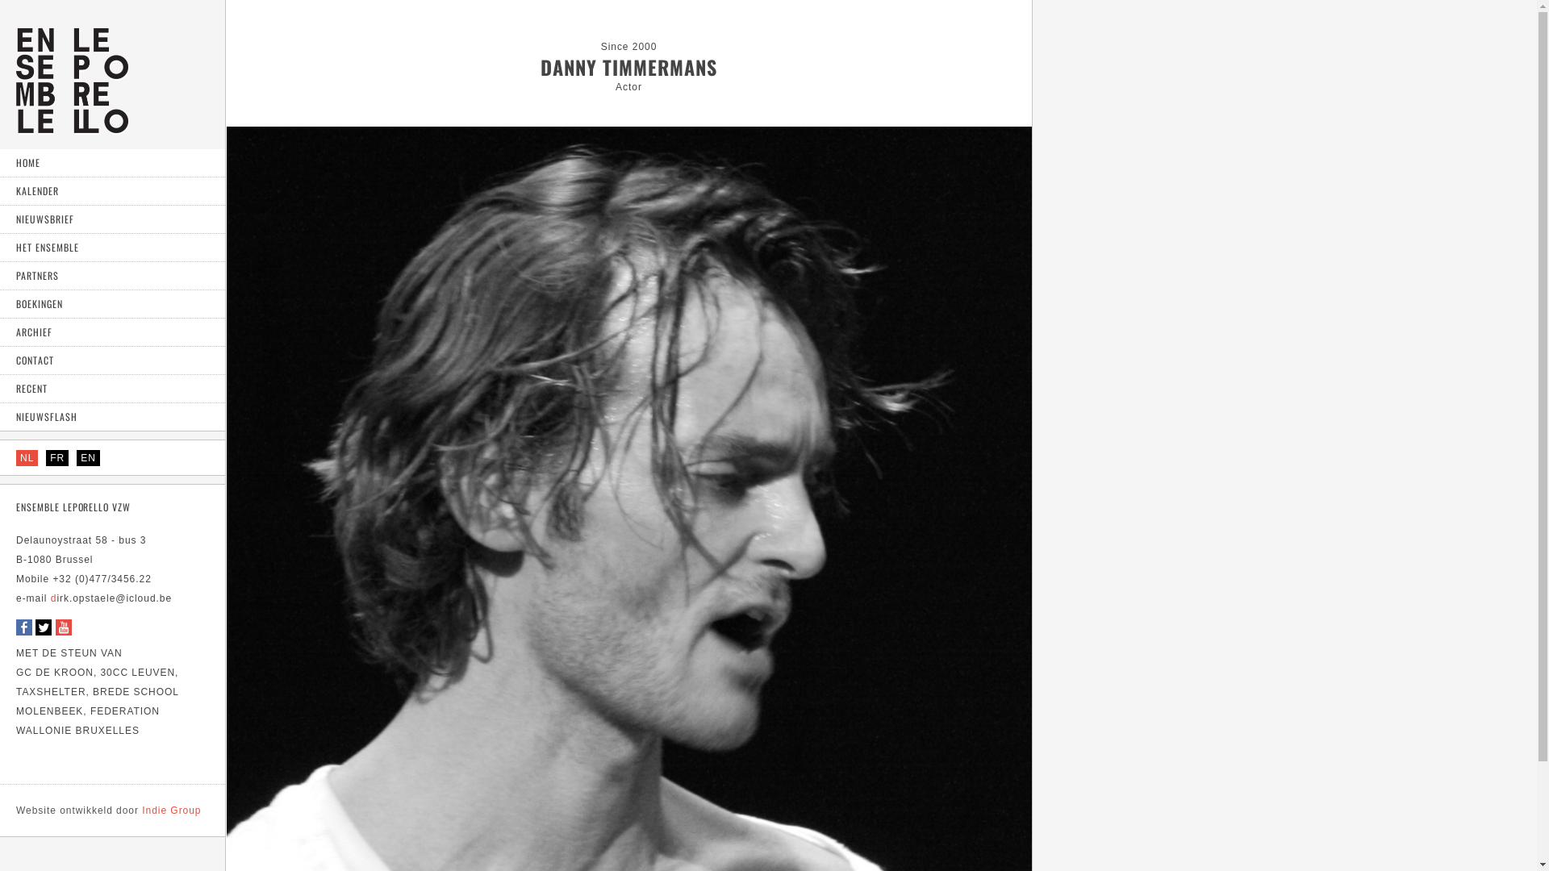  I want to click on HET ENSEMBLE, so click(113, 248).